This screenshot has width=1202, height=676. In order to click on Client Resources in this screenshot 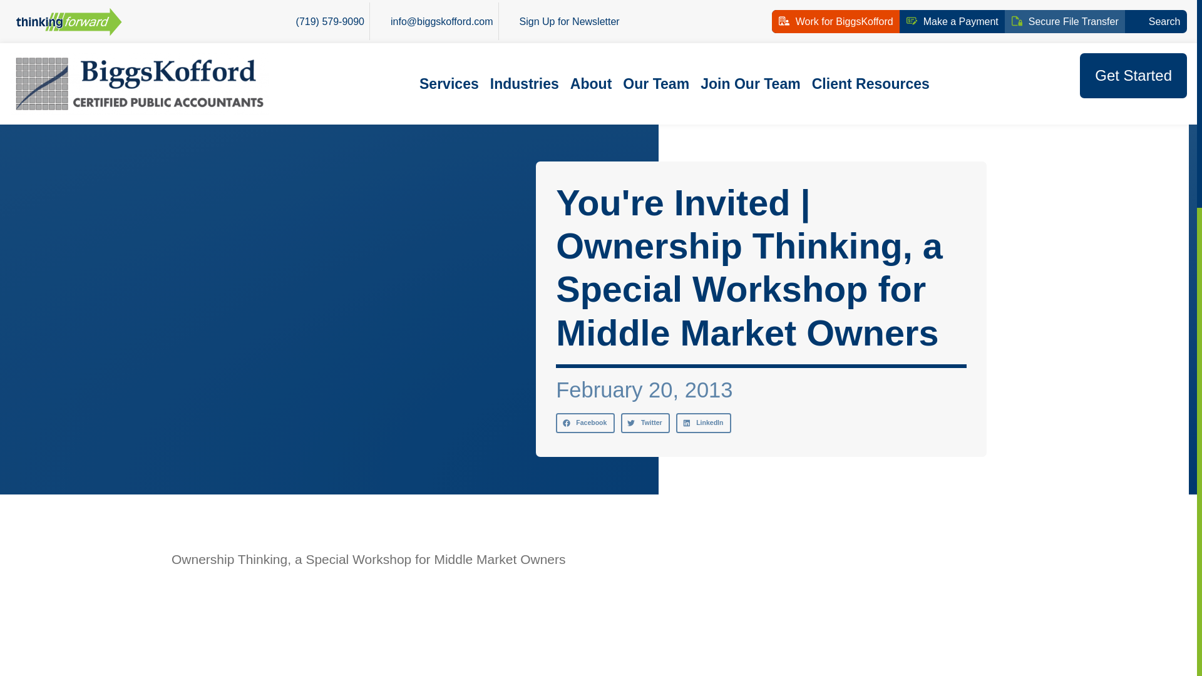, I will do `click(870, 84)`.